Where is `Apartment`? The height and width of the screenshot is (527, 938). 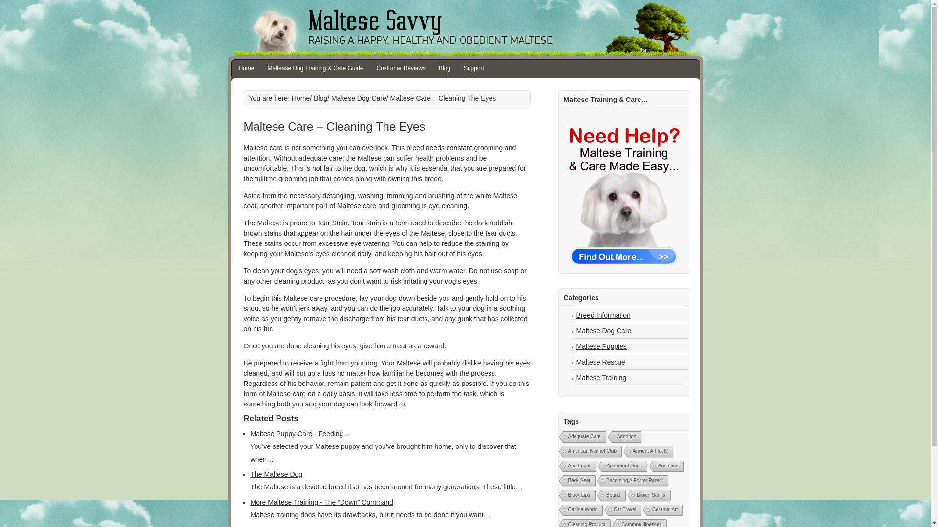
Apartment is located at coordinates (576, 466).